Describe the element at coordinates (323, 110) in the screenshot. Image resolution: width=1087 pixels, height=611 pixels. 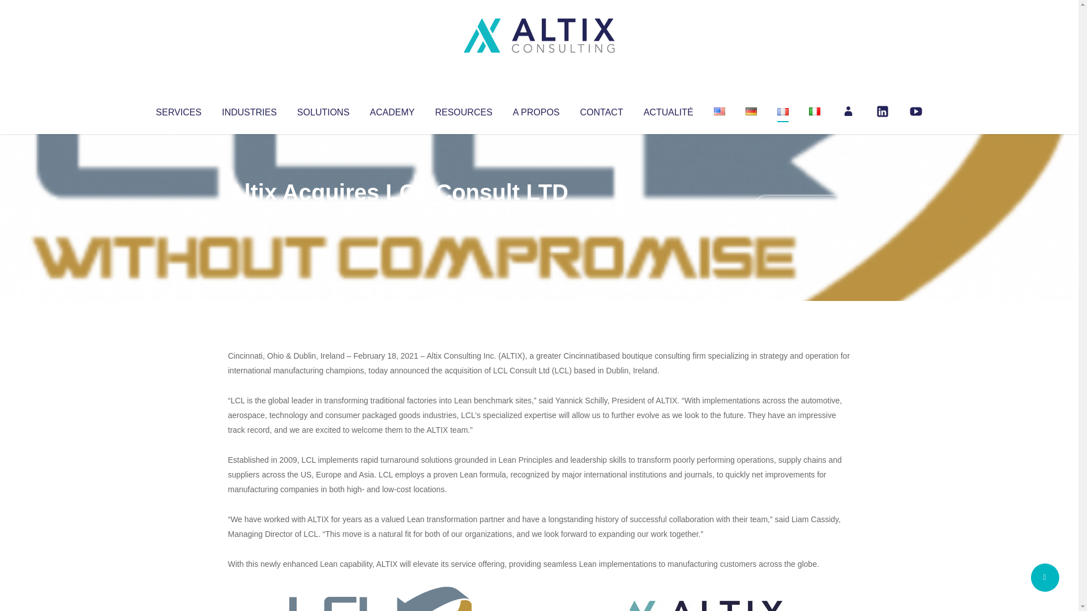
I see `SOLUTIONS` at that location.